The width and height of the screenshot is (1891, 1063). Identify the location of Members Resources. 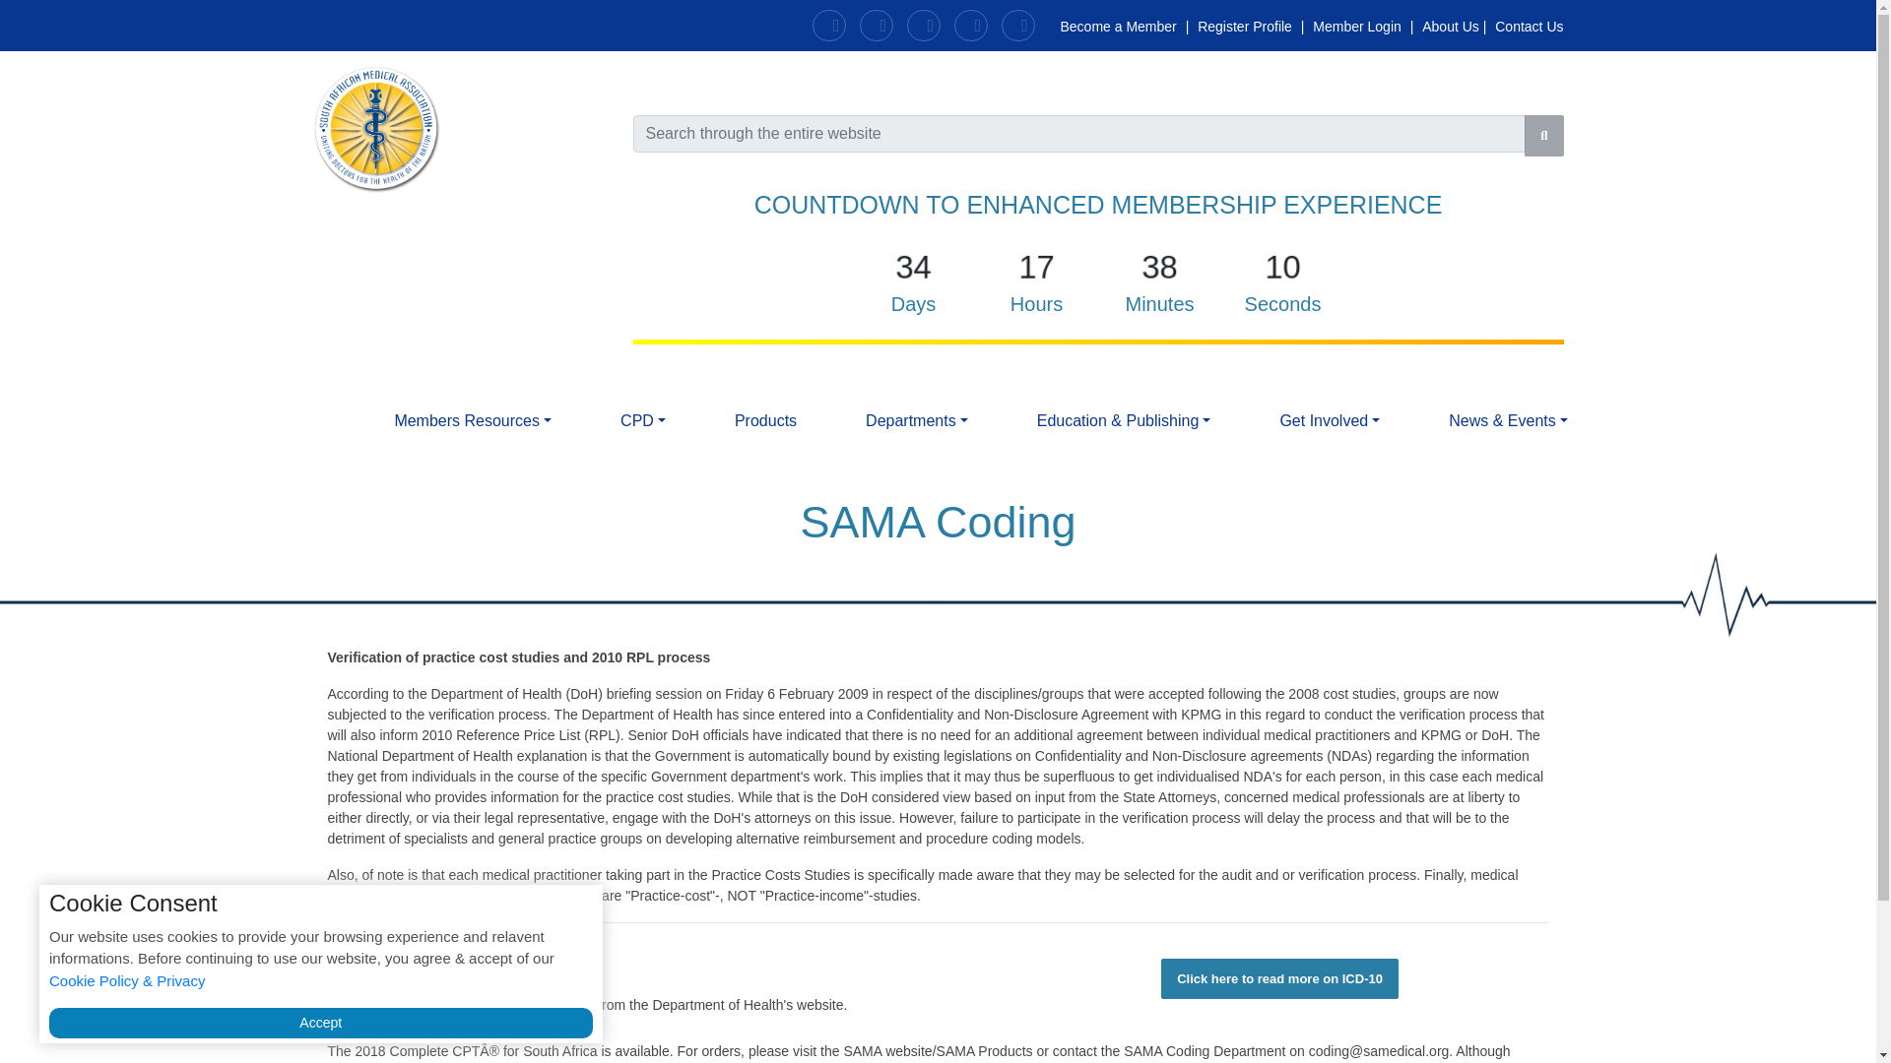
(473, 421).